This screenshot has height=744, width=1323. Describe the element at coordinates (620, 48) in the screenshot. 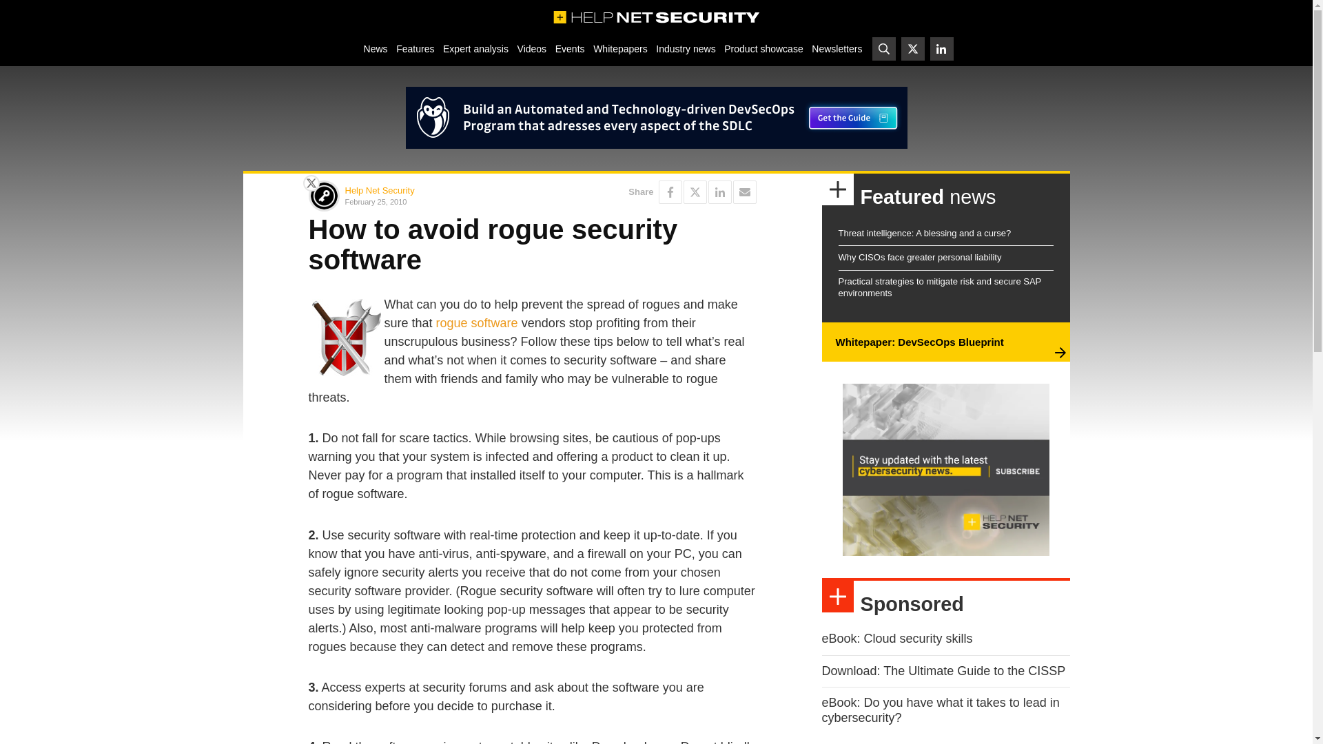

I see `Whitepapers` at that location.